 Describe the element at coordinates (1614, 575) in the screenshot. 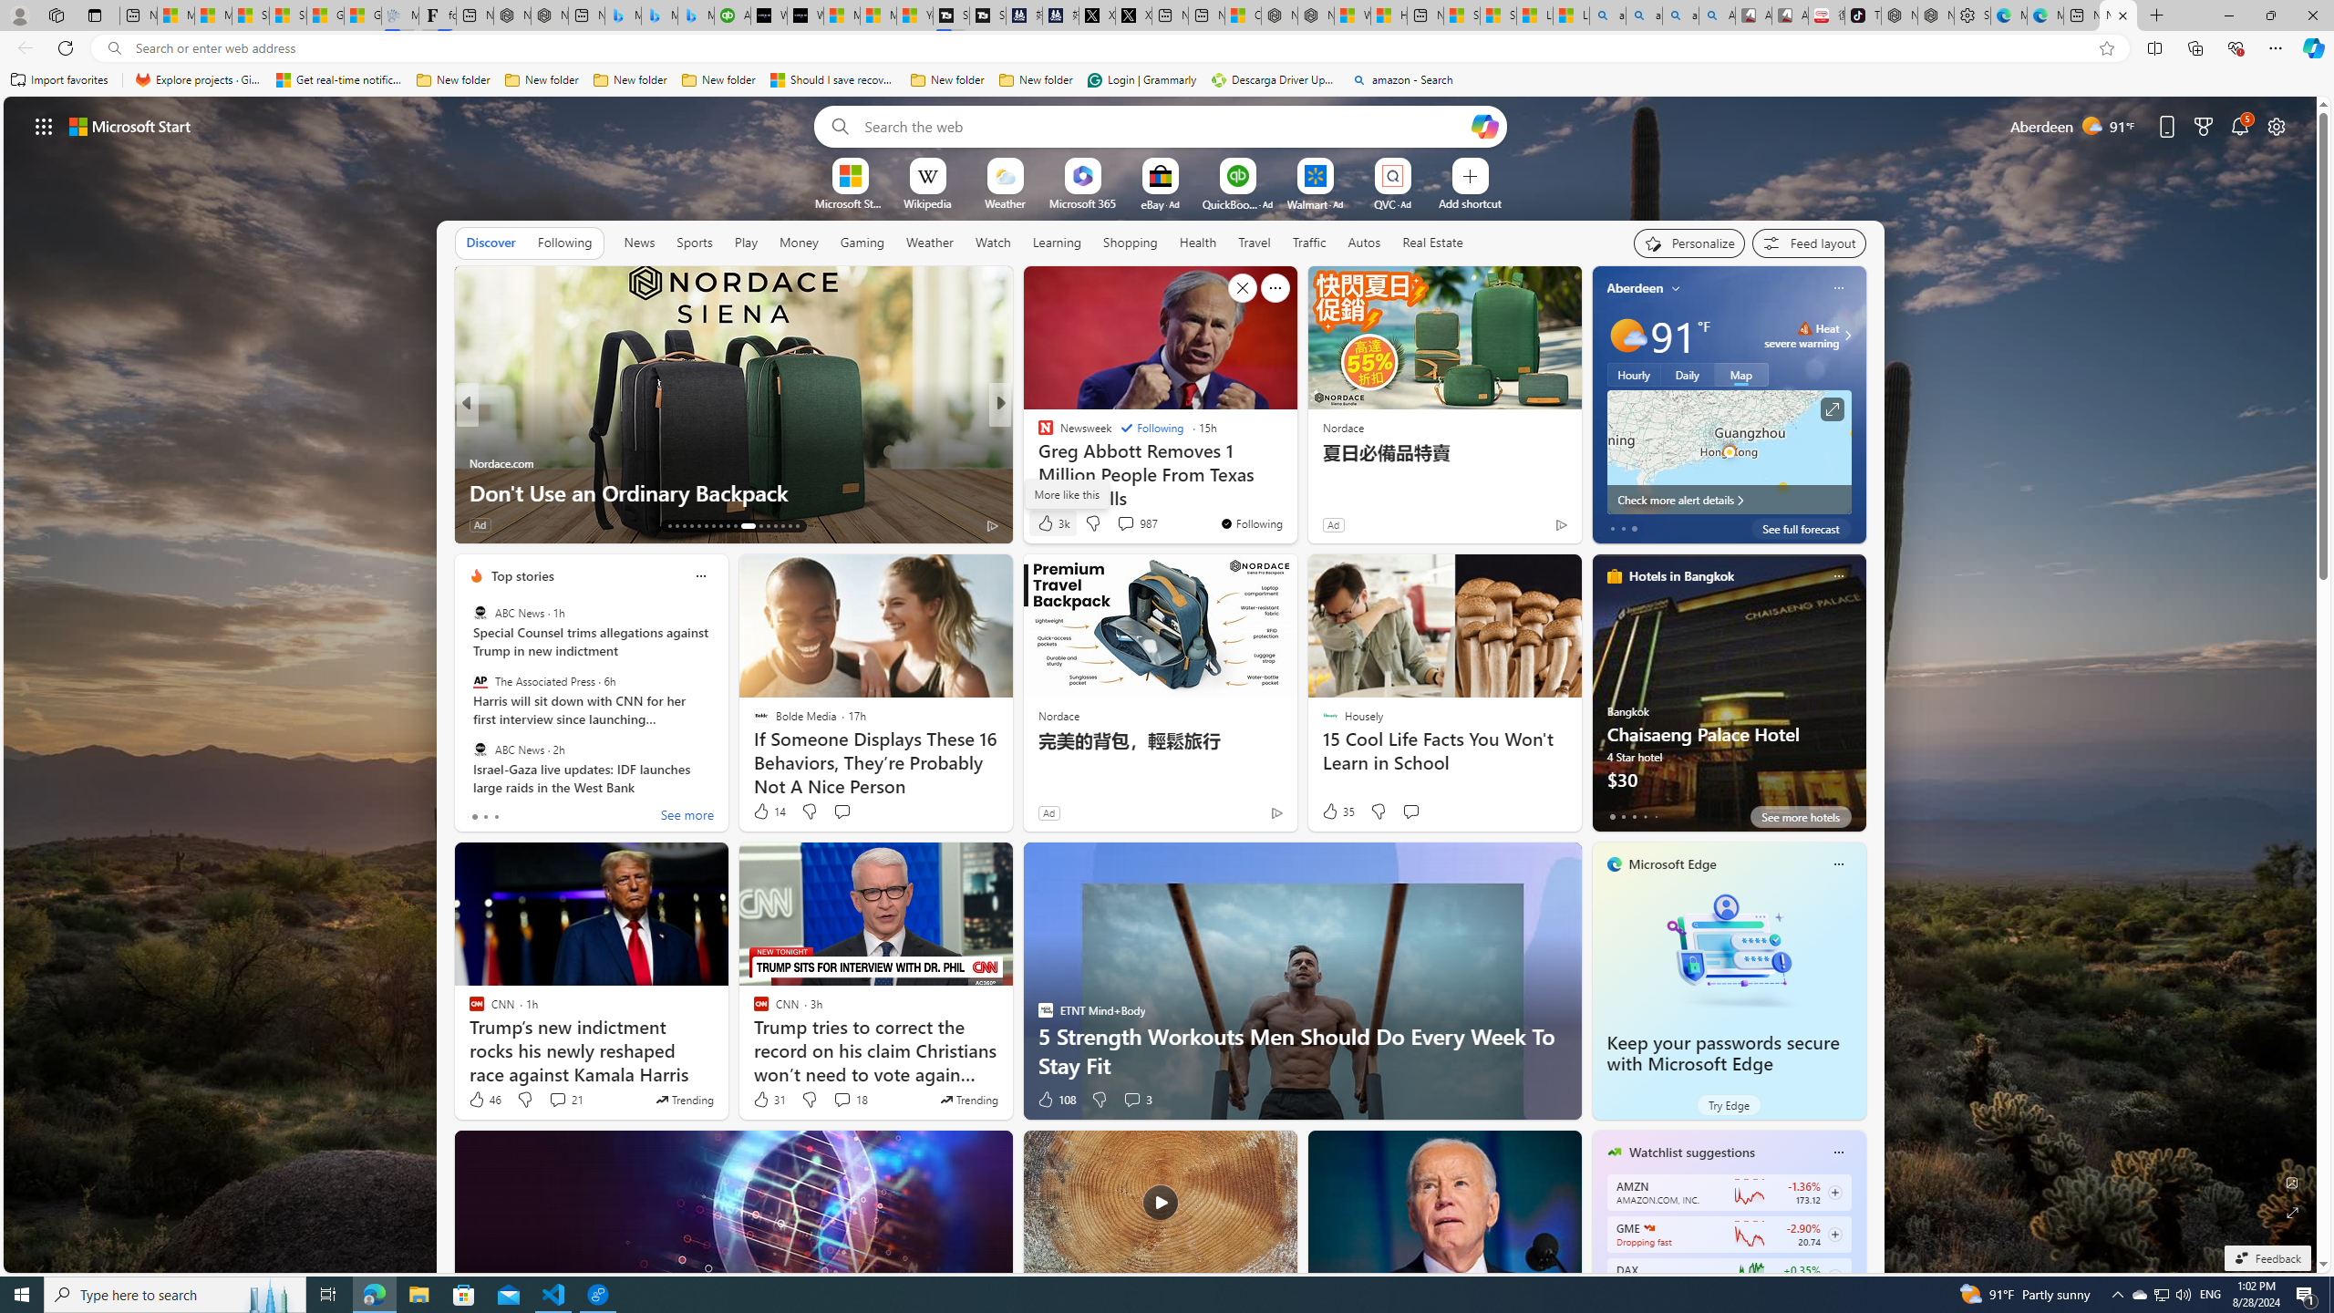

I see `hotels-header-icon` at that location.